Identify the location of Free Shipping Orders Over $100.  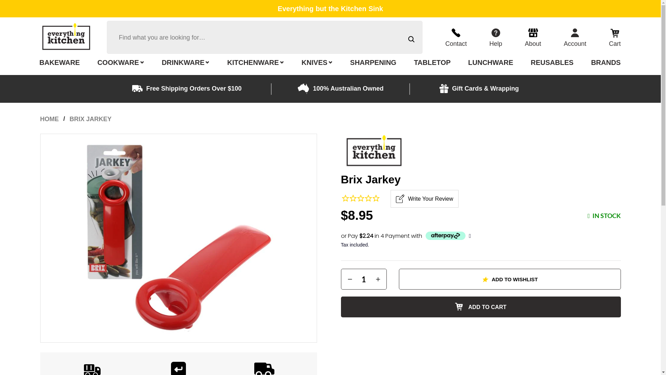
(194, 89).